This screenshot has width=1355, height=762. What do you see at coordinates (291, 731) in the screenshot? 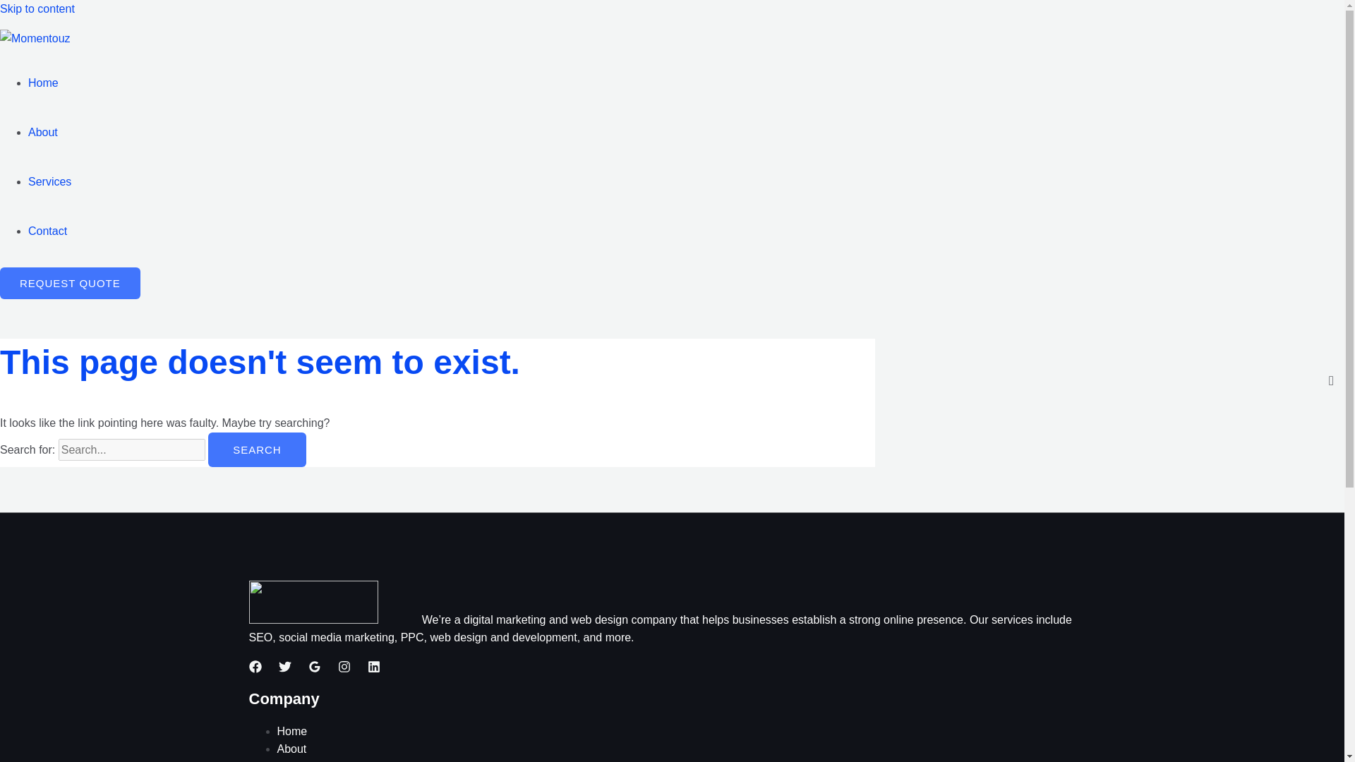
I see `Home` at bounding box center [291, 731].